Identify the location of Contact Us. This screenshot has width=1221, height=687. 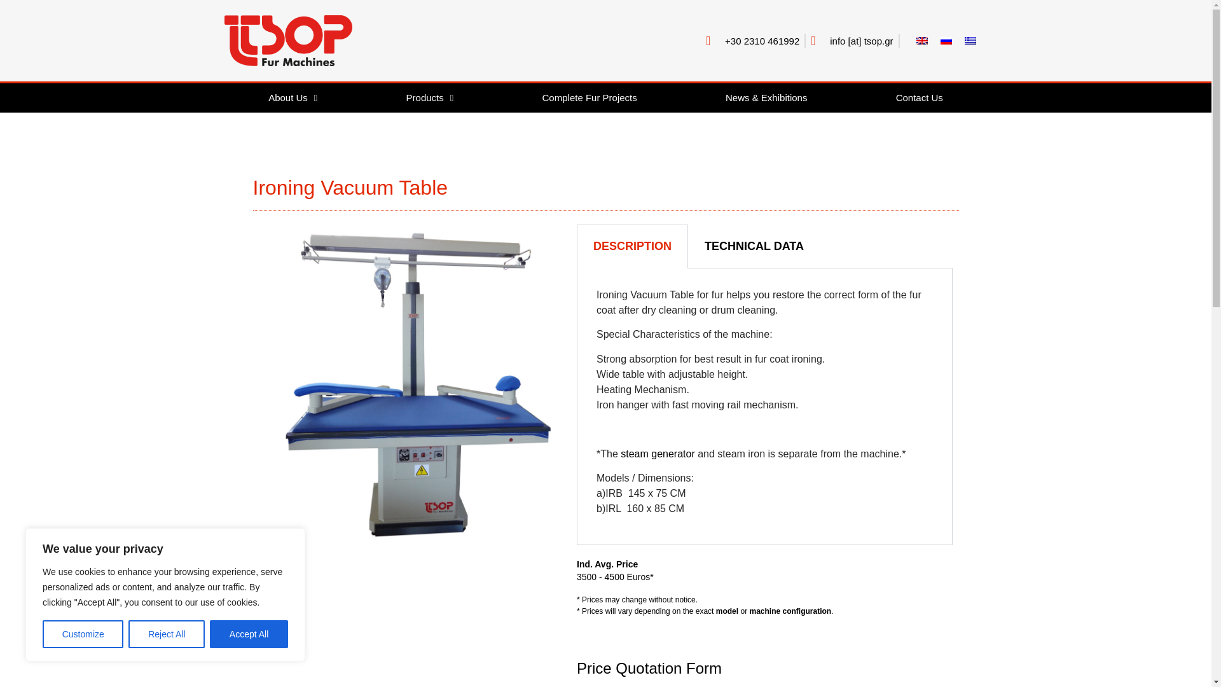
(918, 98).